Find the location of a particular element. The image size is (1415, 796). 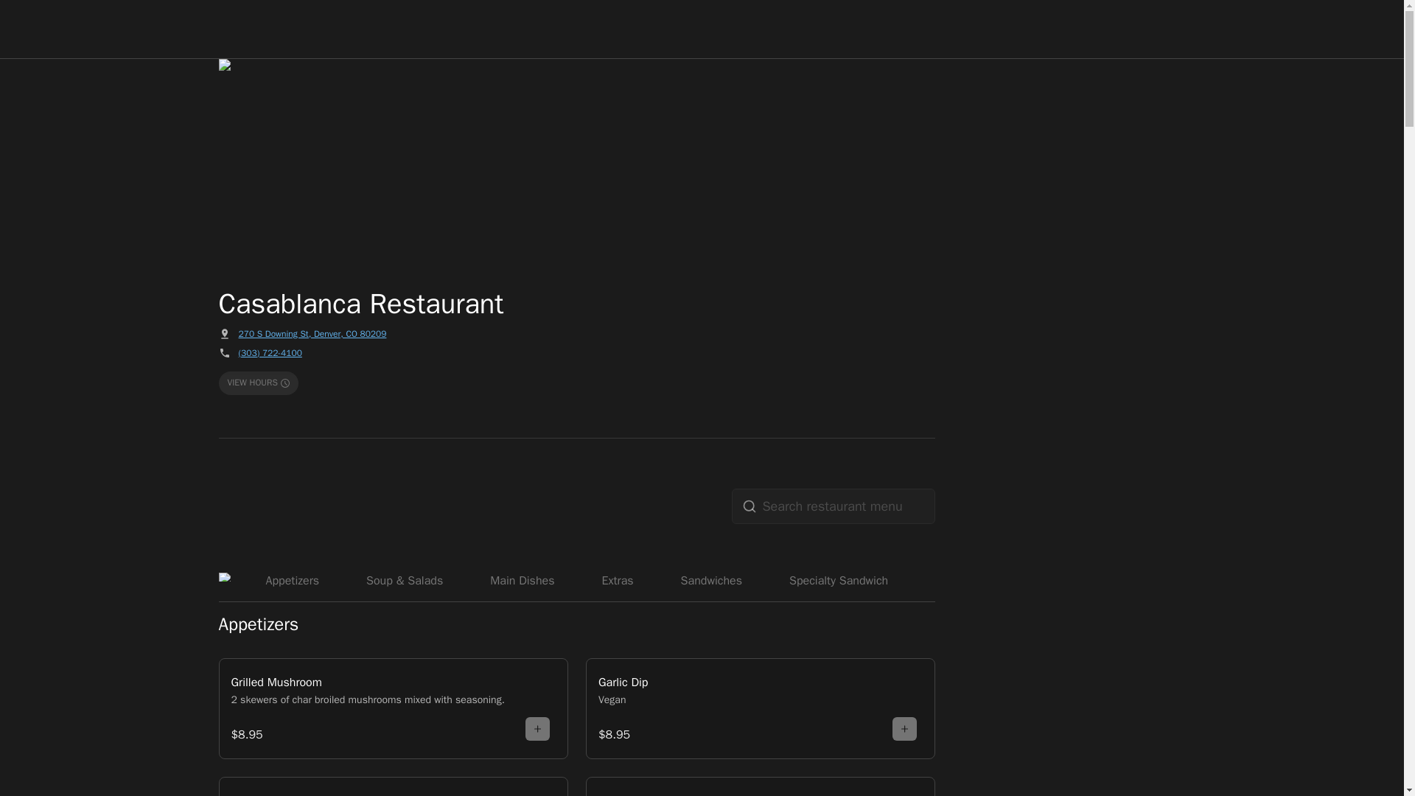

Appetizers is located at coordinates (293, 578).